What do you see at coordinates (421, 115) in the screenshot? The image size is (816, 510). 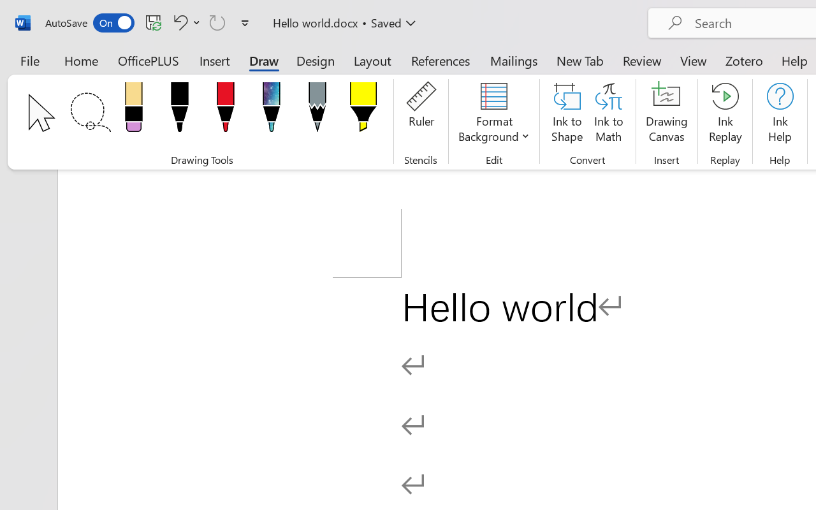 I see `Ruler` at bounding box center [421, 115].